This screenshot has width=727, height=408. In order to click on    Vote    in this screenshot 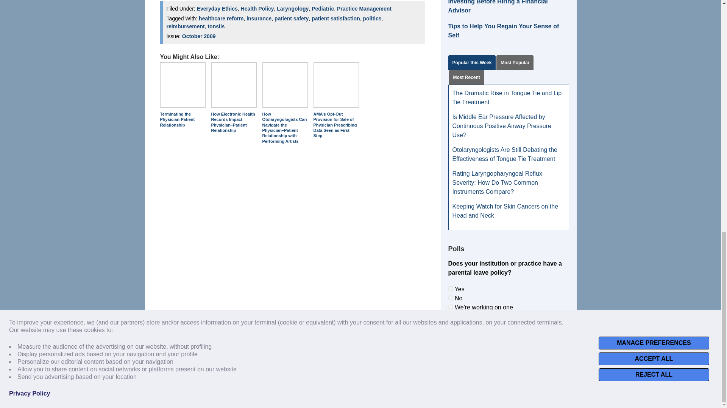, I will do `click(508, 324)`.